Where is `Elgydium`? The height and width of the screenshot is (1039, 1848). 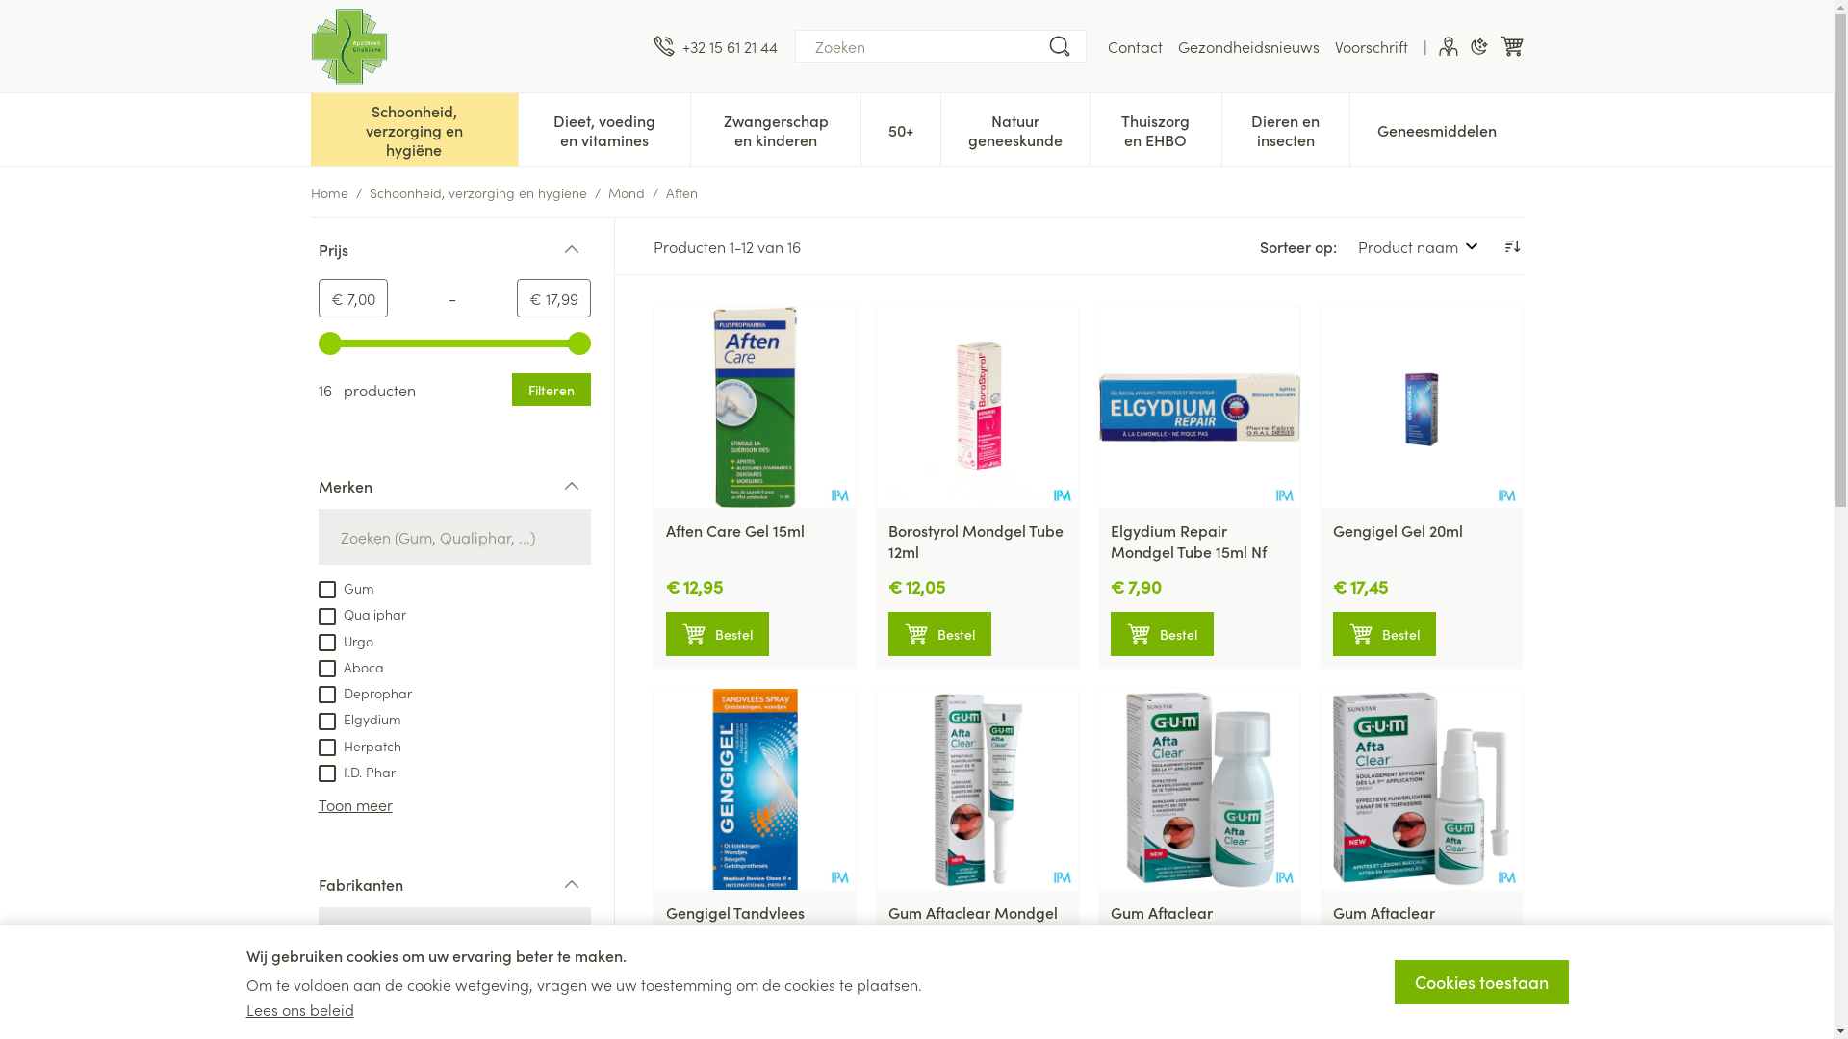 Elgydium is located at coordinates (359, 718).